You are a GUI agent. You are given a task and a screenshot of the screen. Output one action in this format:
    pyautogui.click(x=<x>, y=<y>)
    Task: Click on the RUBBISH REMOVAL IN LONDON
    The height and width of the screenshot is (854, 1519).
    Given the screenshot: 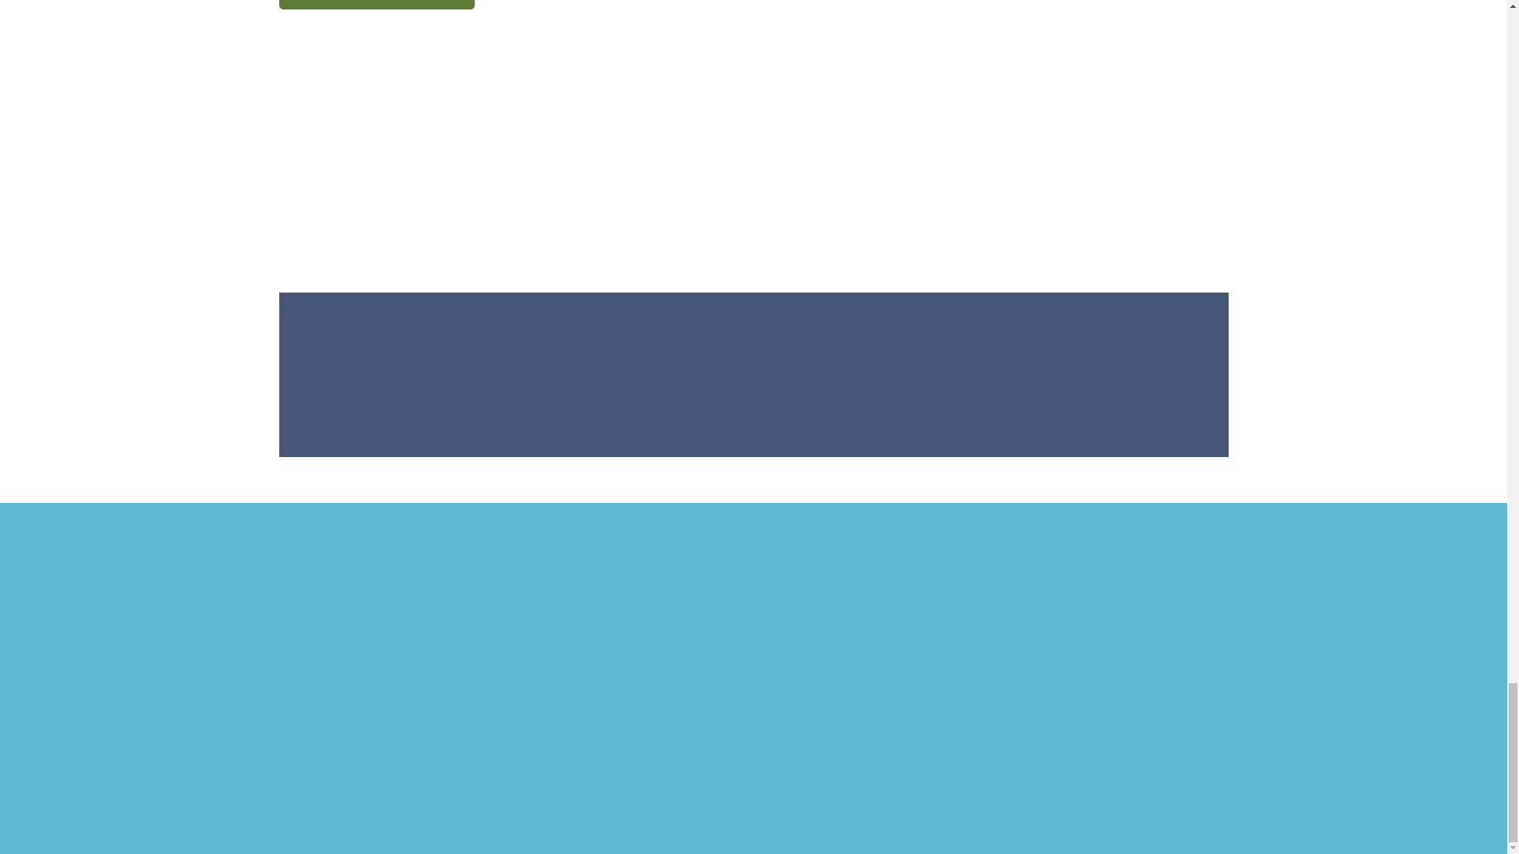 What is the action you would take?
    pyautogui.click(x=376, y=5)
    